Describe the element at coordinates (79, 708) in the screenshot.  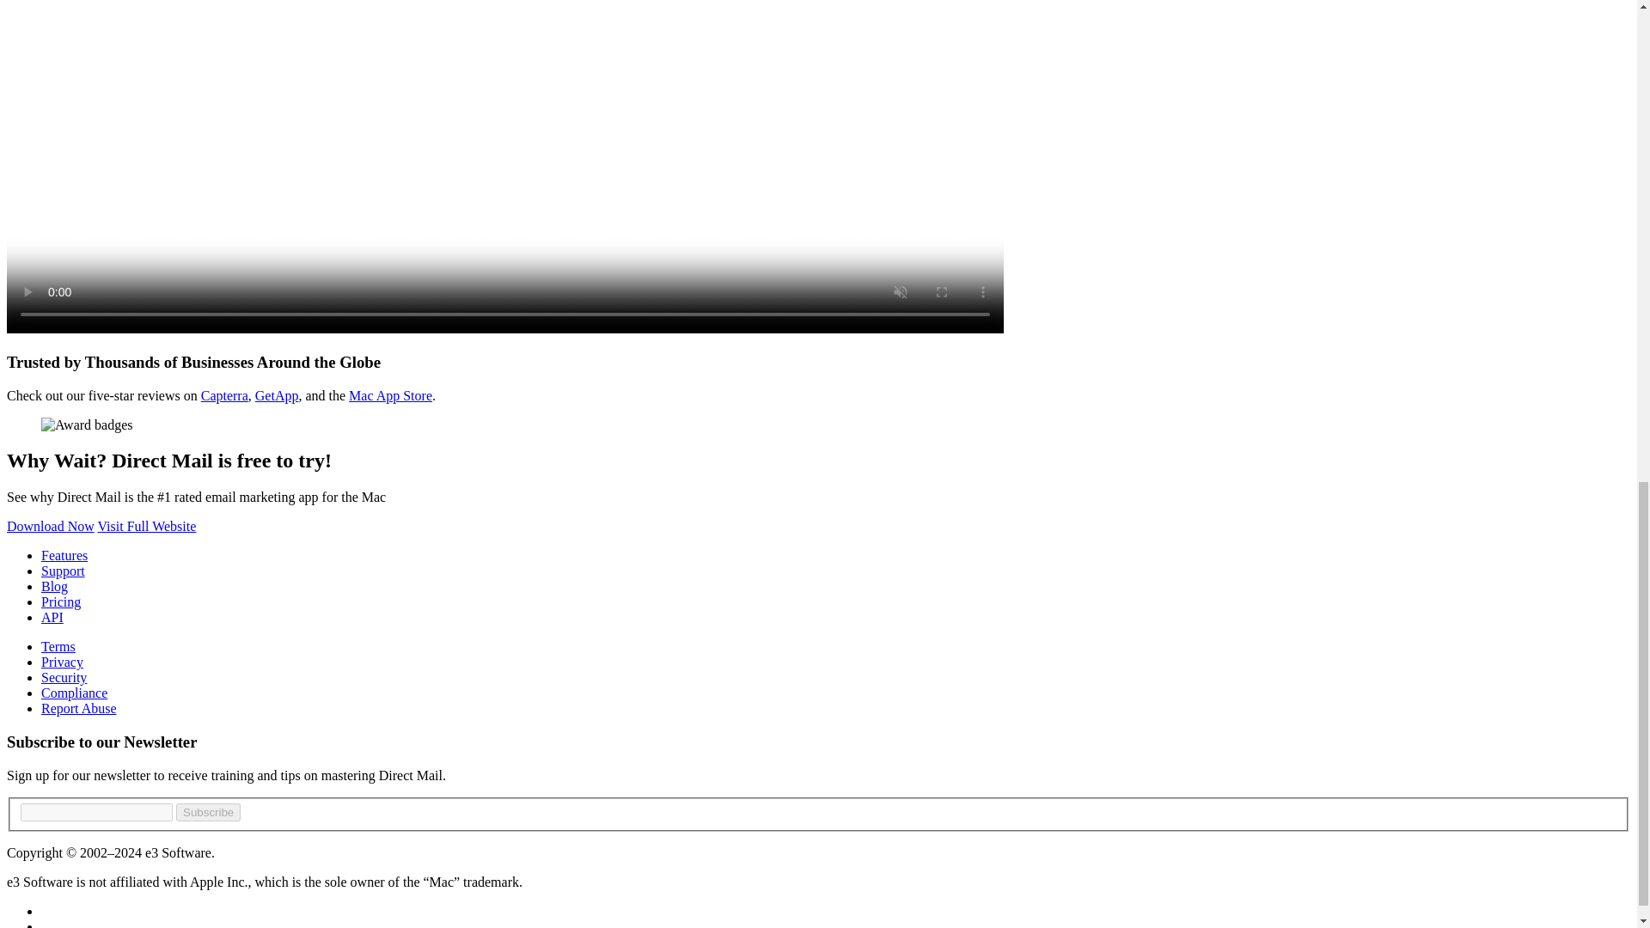
I see `Report Abuse` at that location.